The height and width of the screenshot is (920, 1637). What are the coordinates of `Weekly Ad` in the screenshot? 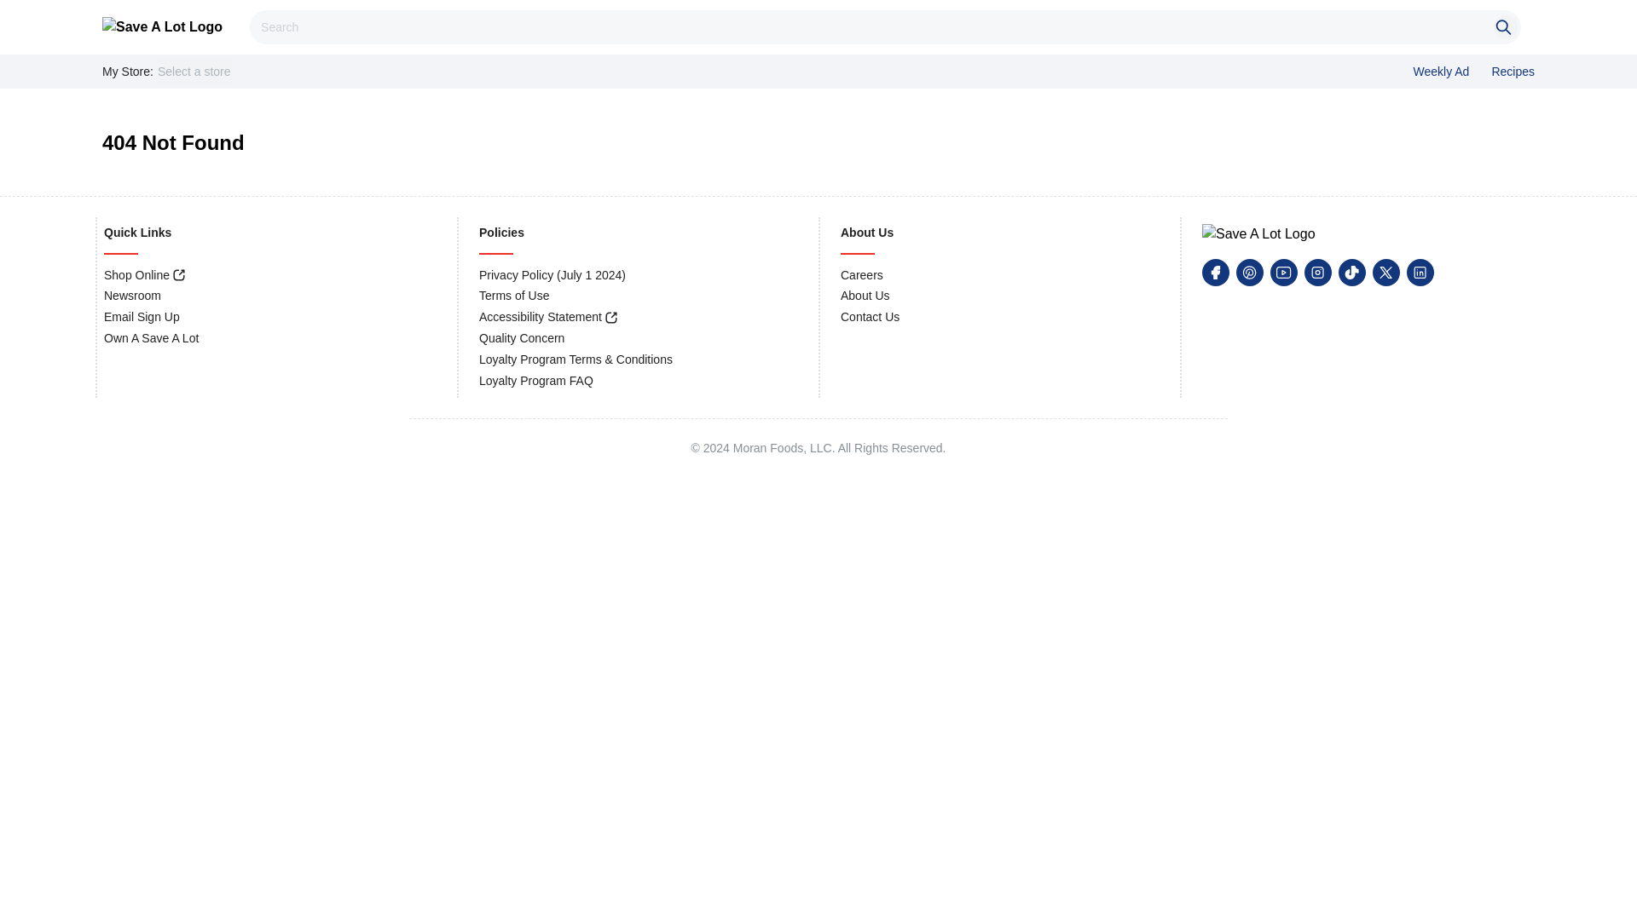 It's located at (1441, 71).